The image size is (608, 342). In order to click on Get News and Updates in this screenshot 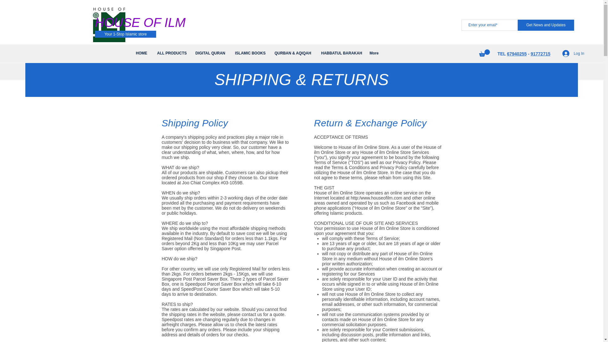, I will do `click(546, 25)`.